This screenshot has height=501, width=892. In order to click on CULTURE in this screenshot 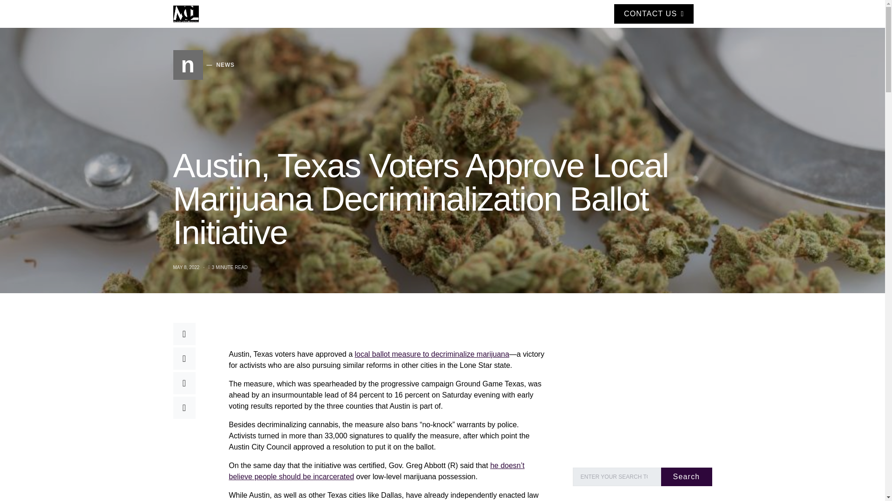, I will do `click(535, 14)`.